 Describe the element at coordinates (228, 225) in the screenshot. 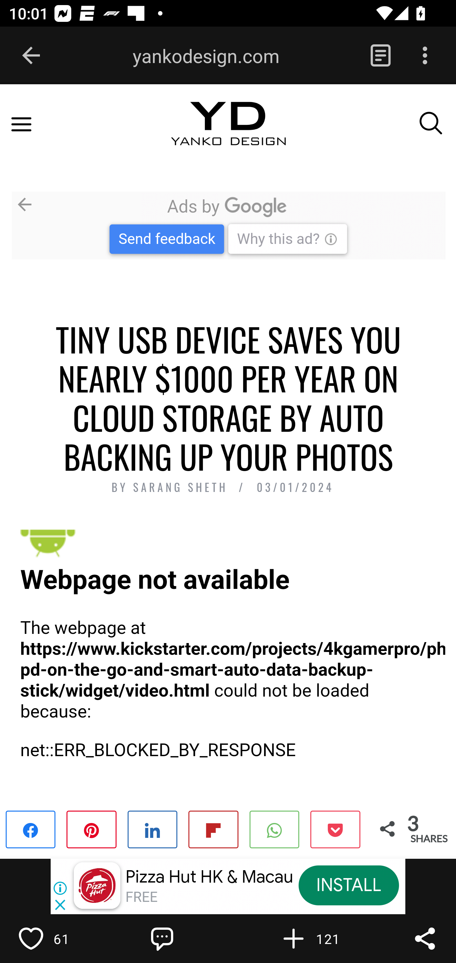

I see `Advertisement` at that location.